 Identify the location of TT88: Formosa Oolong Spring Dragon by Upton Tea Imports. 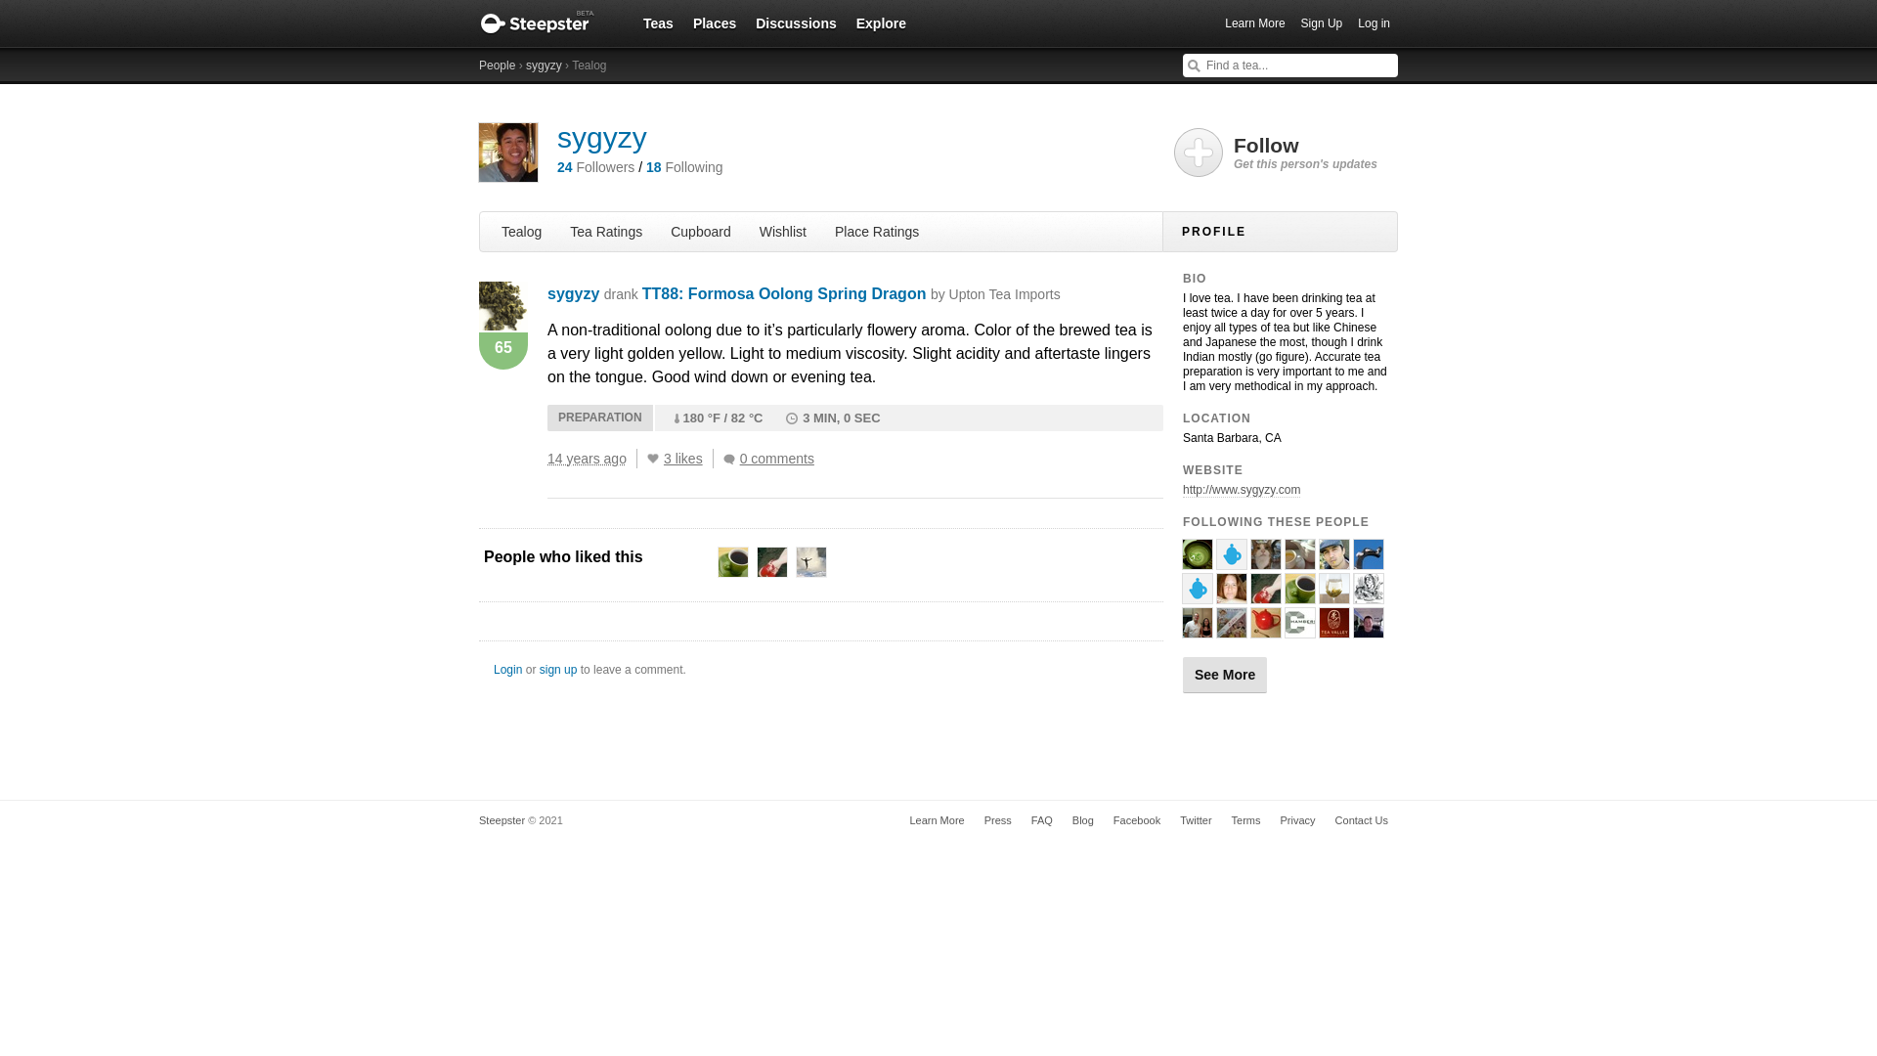
(851, 293).